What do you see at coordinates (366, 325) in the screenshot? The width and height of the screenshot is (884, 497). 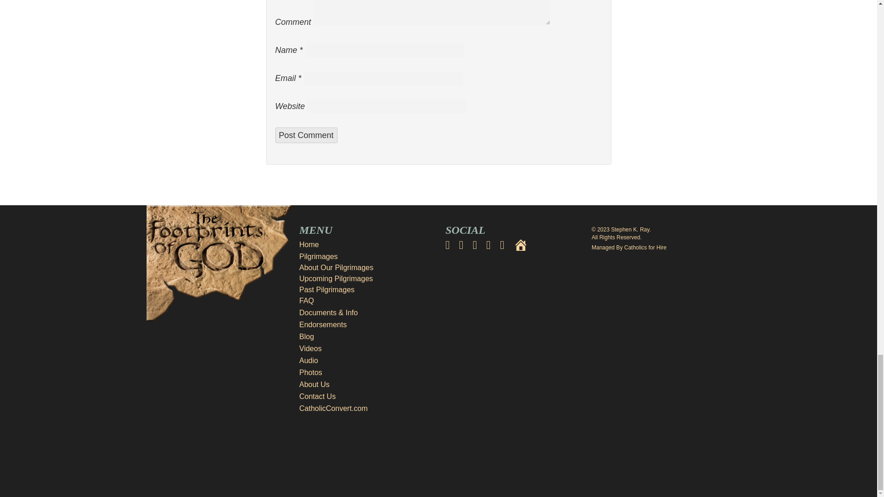 I see `Endorsements` at bounding box center [366, 325].